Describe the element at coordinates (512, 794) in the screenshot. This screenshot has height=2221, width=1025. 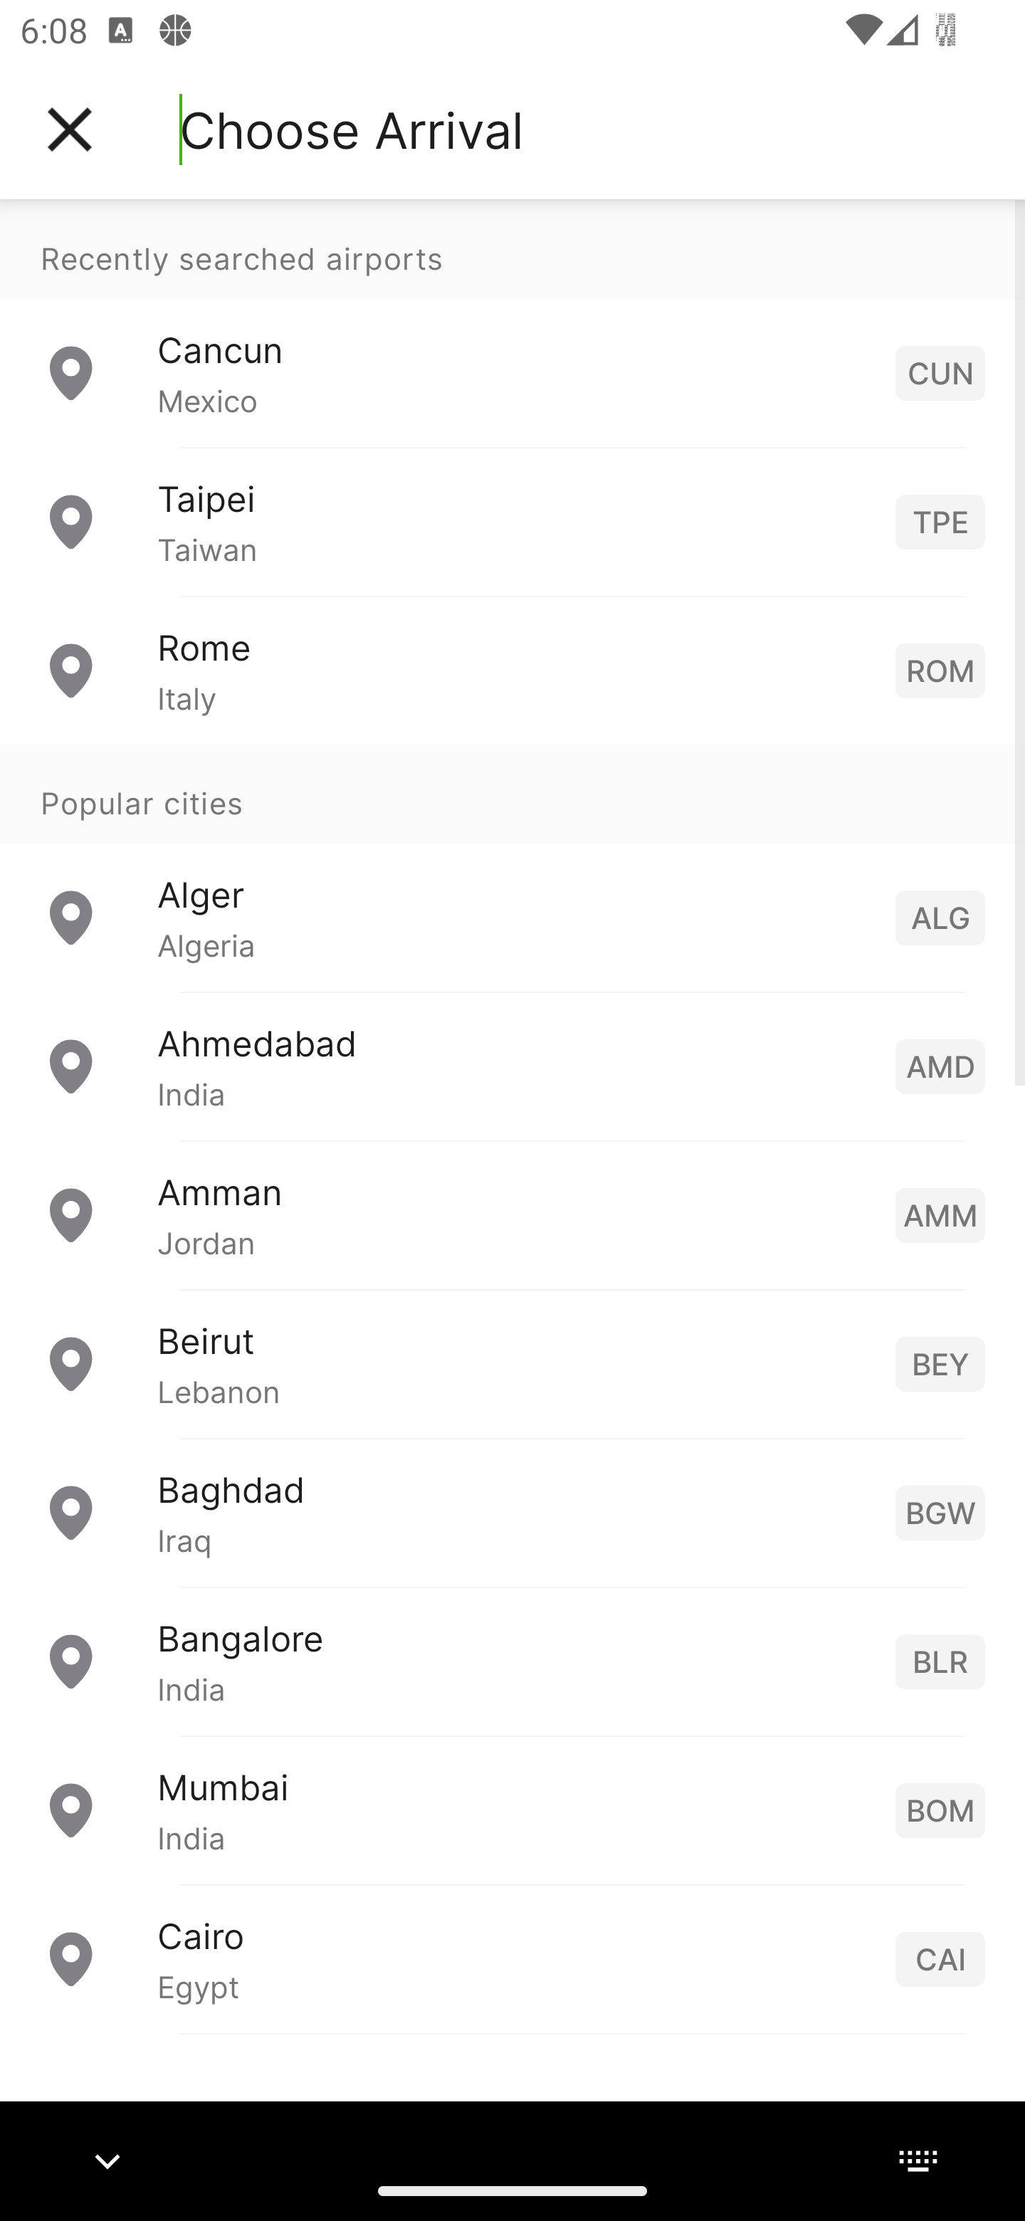
I see `Popular cities` at that location.